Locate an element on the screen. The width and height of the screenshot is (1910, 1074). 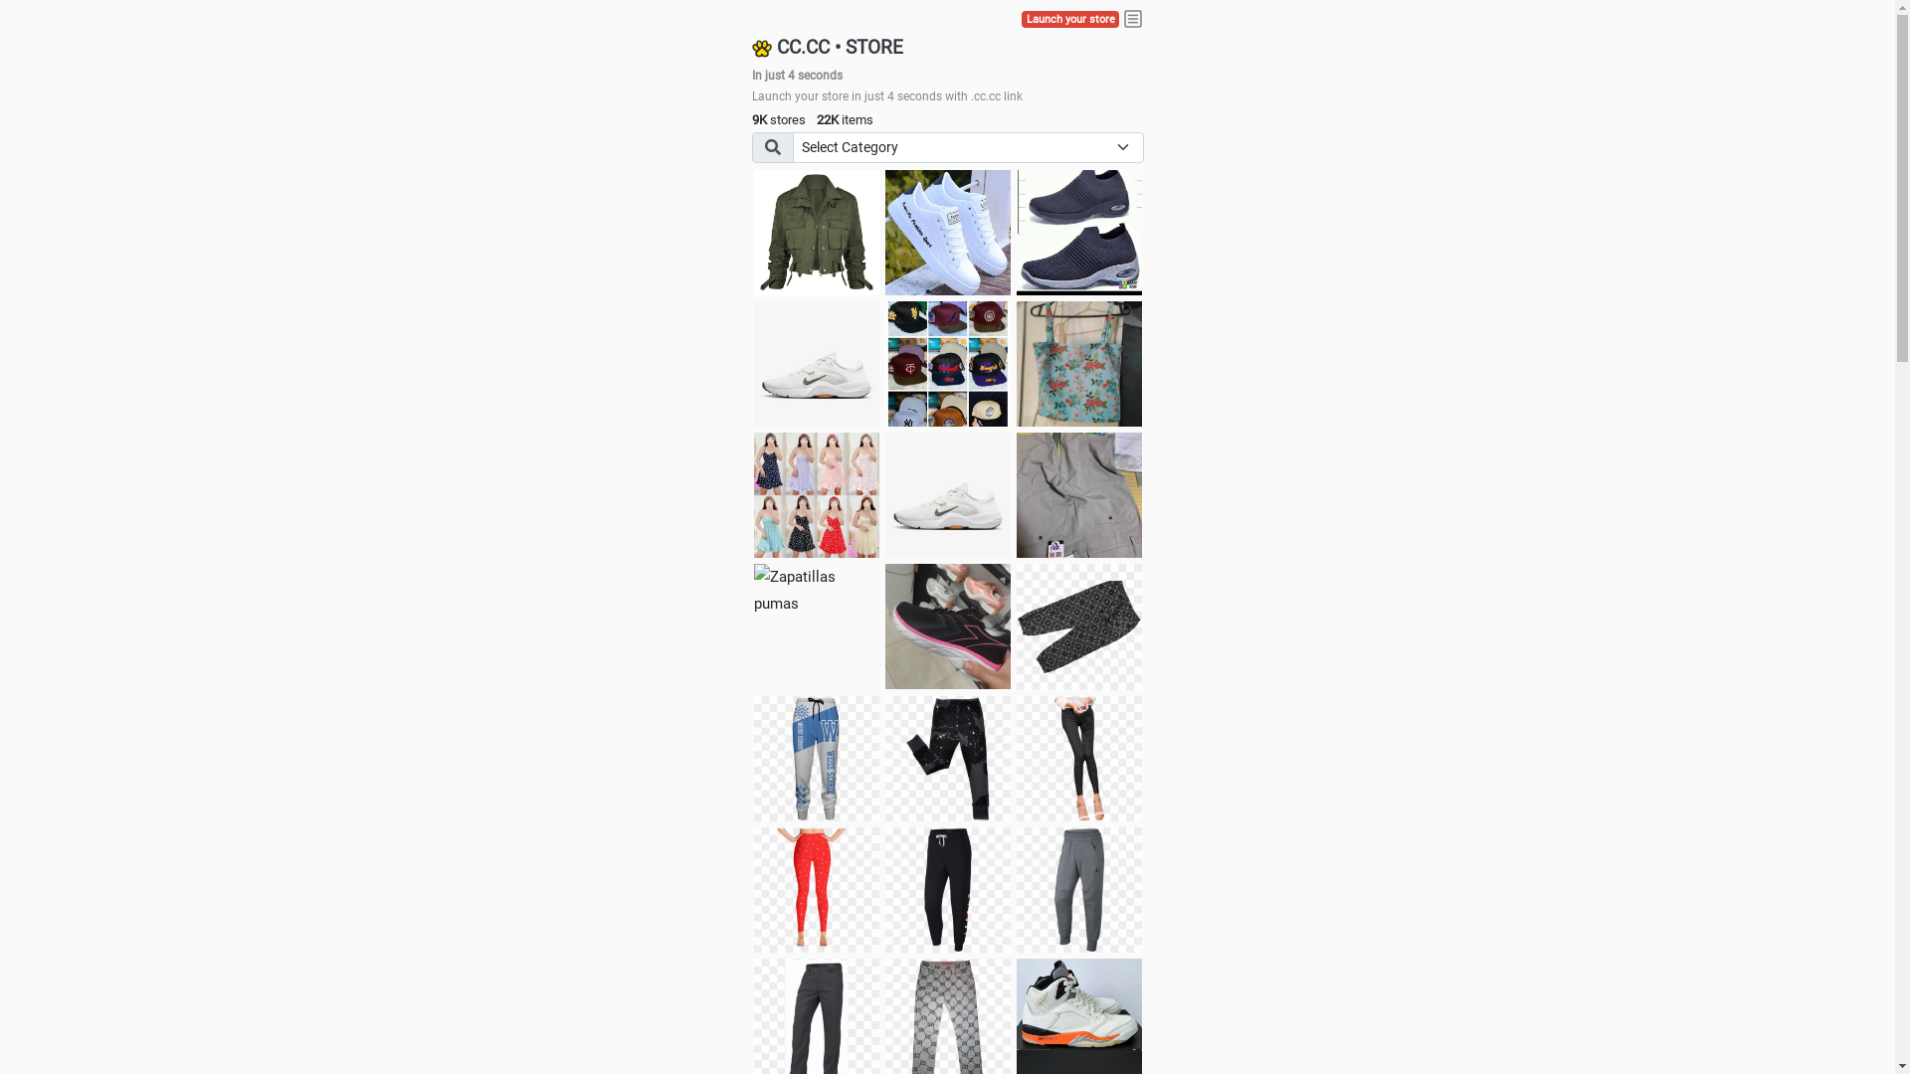
Pant is located at coordinates (948, 759).